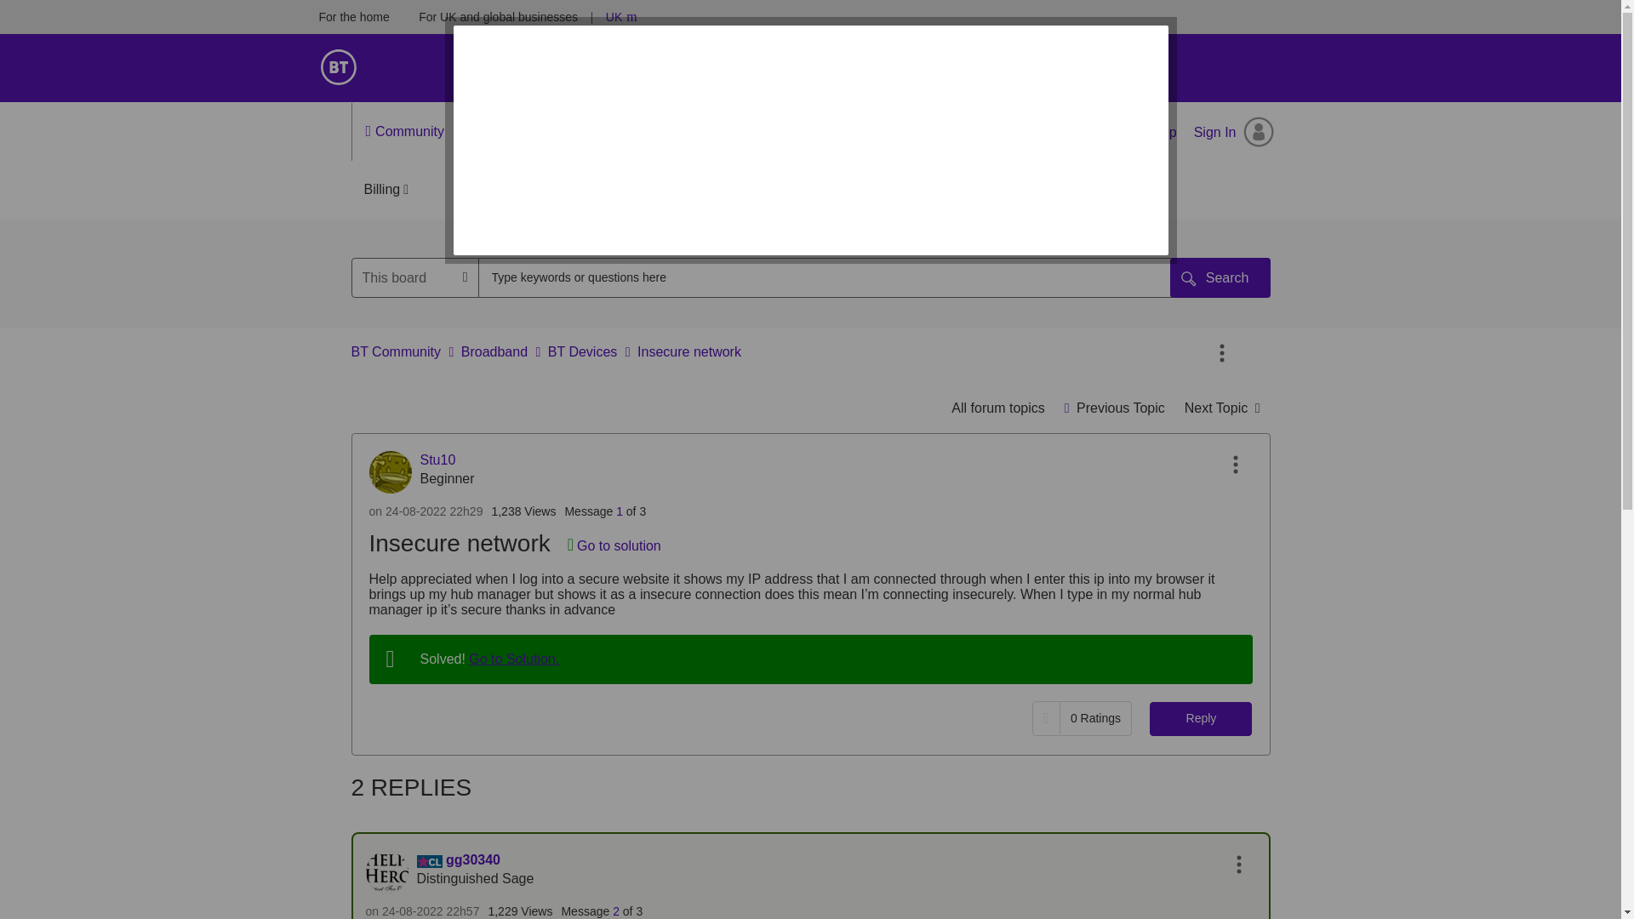 This screenshot has width=1634, height=919. What do you see at coordinates (1222, 408) in the screenshot?
I see `Smart hub 2 failed.` at bounding box center [1222, 408].